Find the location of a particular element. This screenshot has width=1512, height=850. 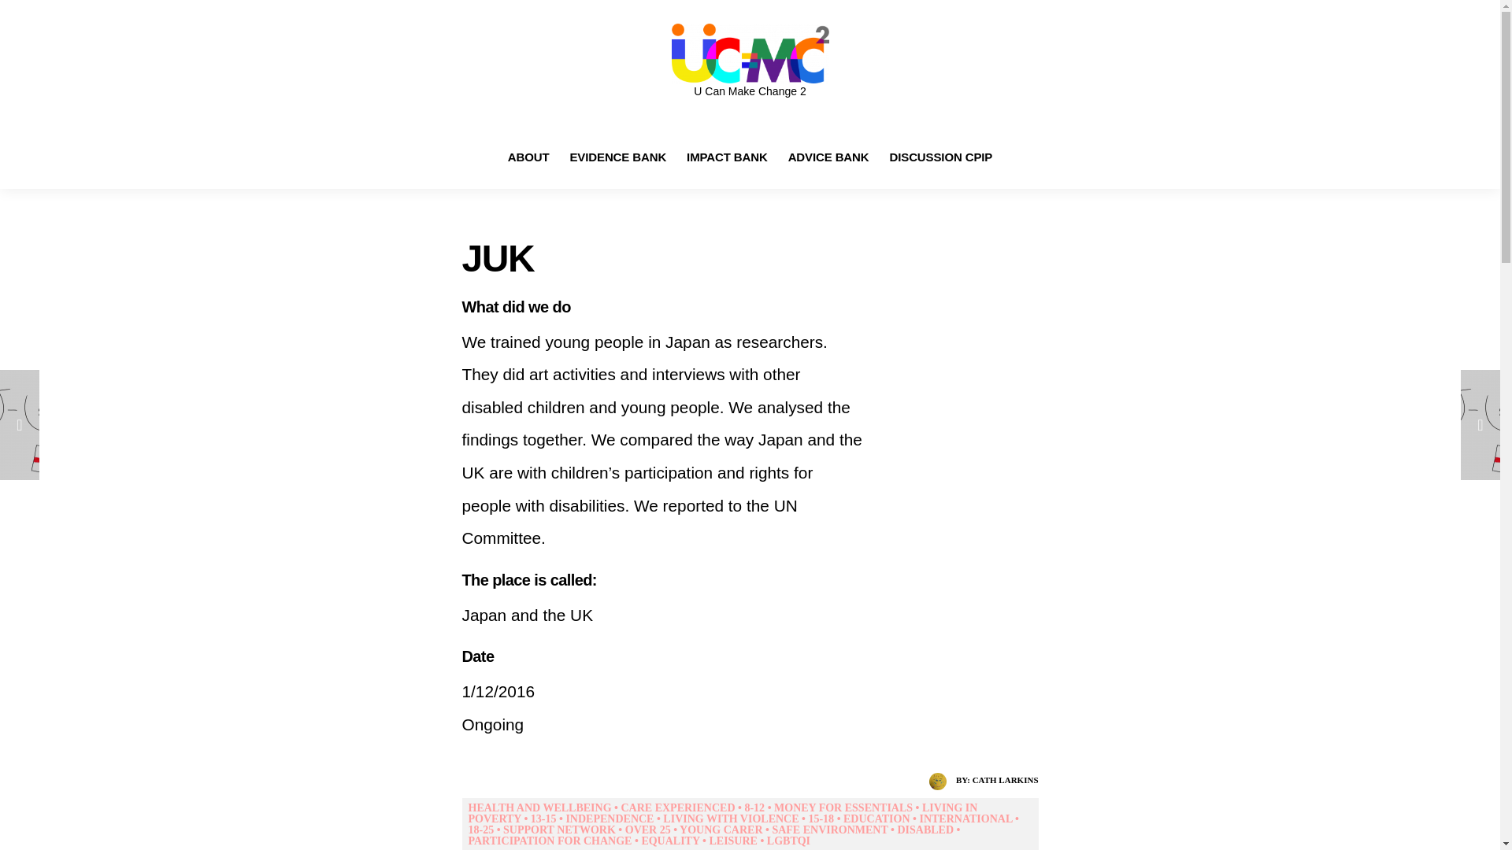

8-12 is located at coordinates (754, 807).